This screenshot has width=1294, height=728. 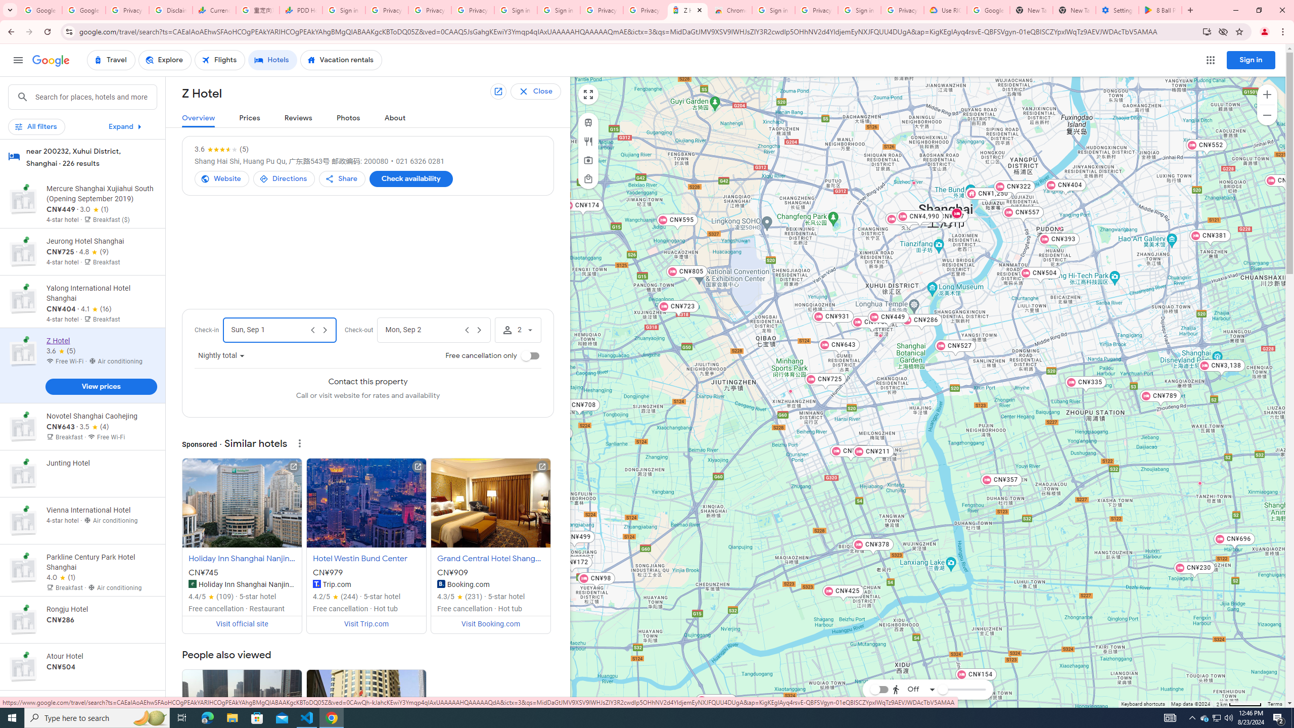 I want to click on 4.8 out of 5 stars from 9 reviews, so click(x=94, y=252).